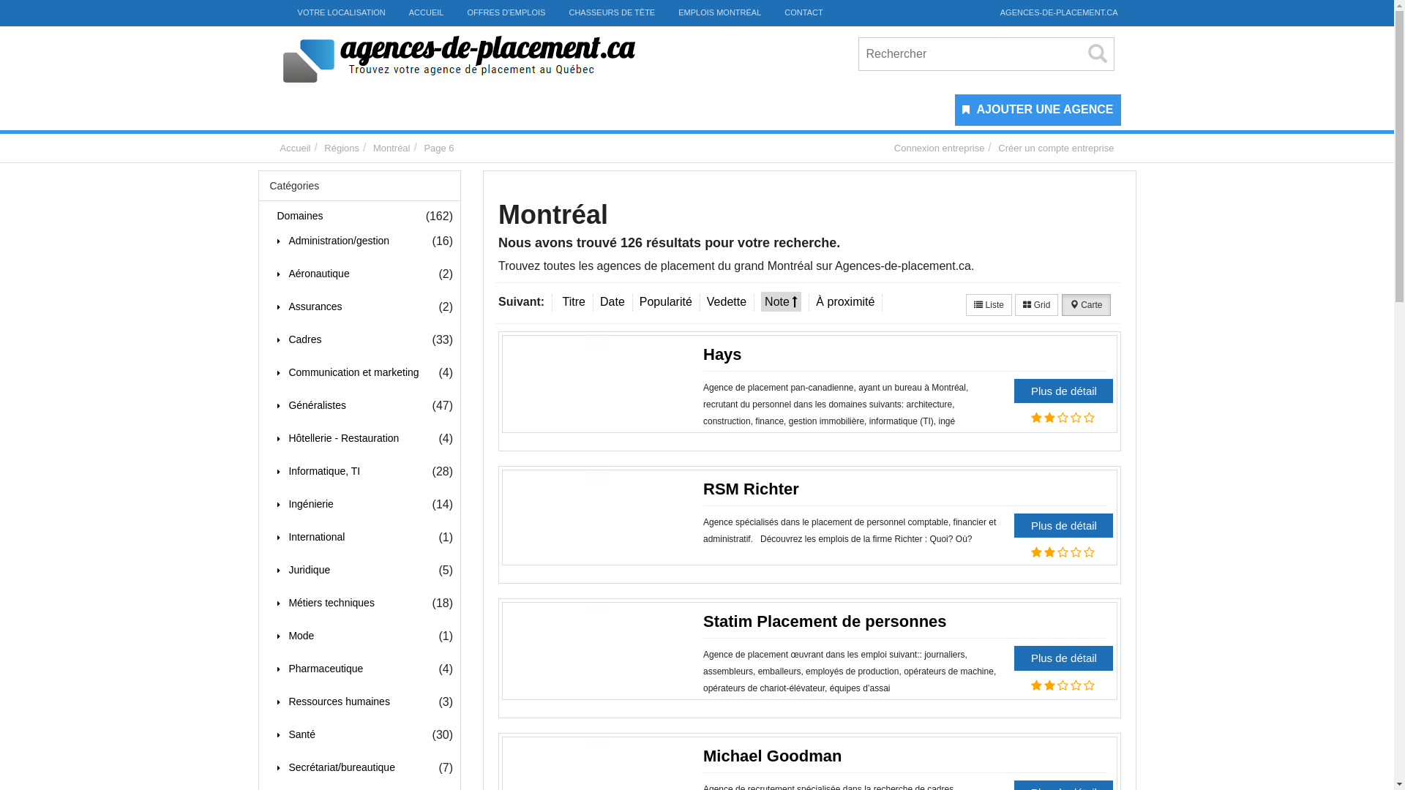  Describe the element at coordinates (333, 702) in the screenshot. I see `Ressources humaines` at that location.